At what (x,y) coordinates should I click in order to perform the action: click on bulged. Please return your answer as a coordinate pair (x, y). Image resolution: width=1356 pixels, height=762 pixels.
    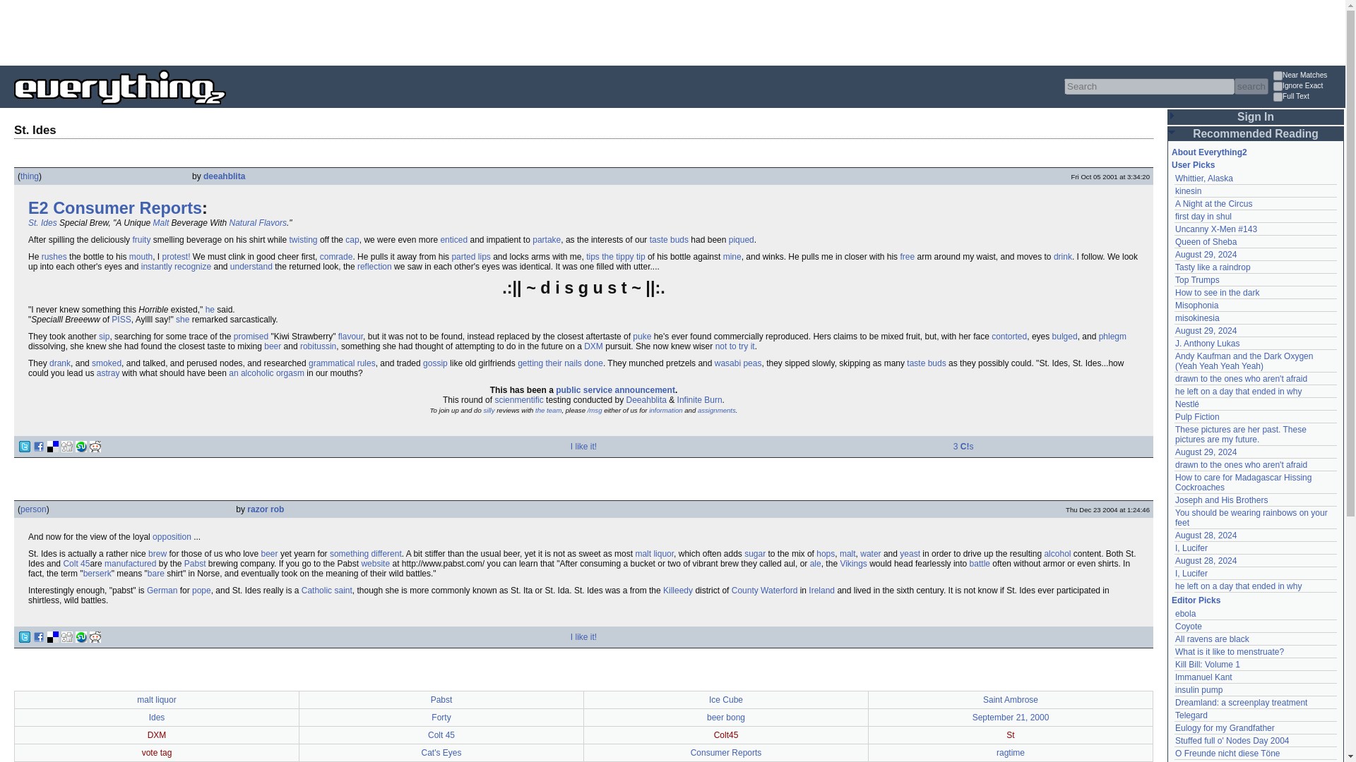
    Looking at the image, I should click on (1065, 336).